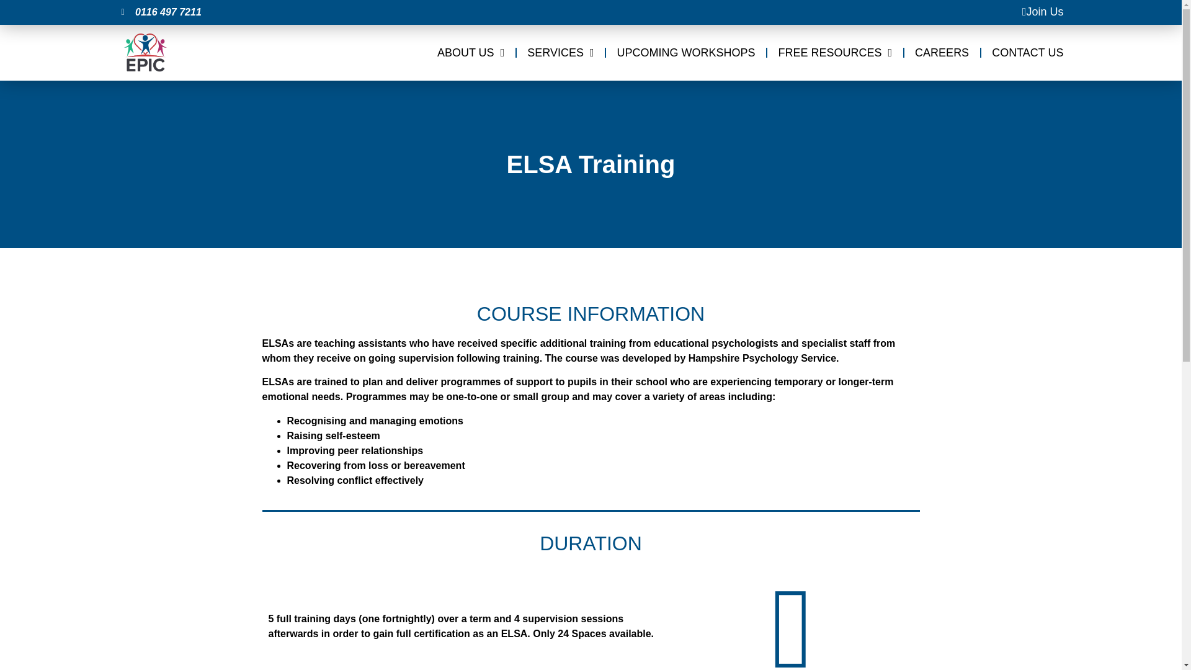 This screenshot has width=1191, height=670. I want to click on UPCOMING WORKSHOPS, so click(686, 52).